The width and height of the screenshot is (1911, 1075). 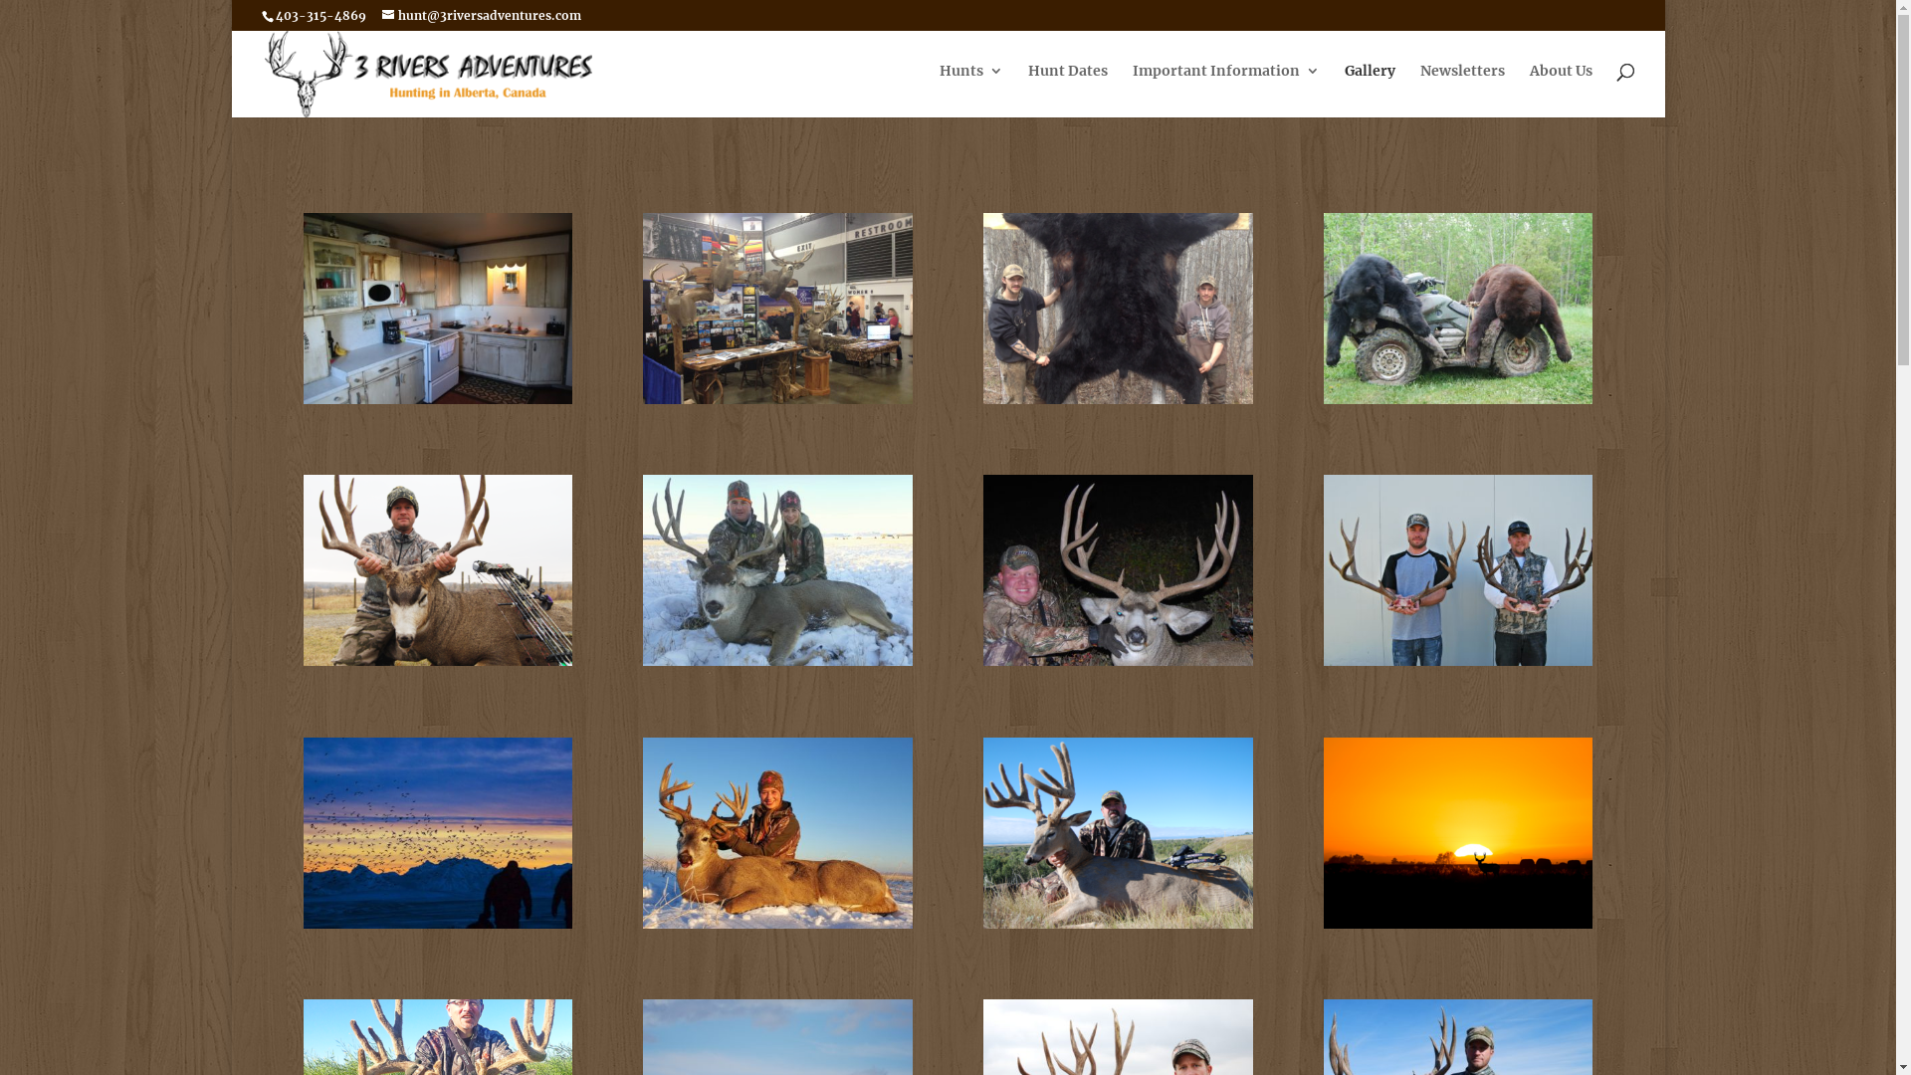 What do you see at coordinates (1067, 88) in the screenshot?
I see `Hunt Dates` at bounding box center [1067, 88].